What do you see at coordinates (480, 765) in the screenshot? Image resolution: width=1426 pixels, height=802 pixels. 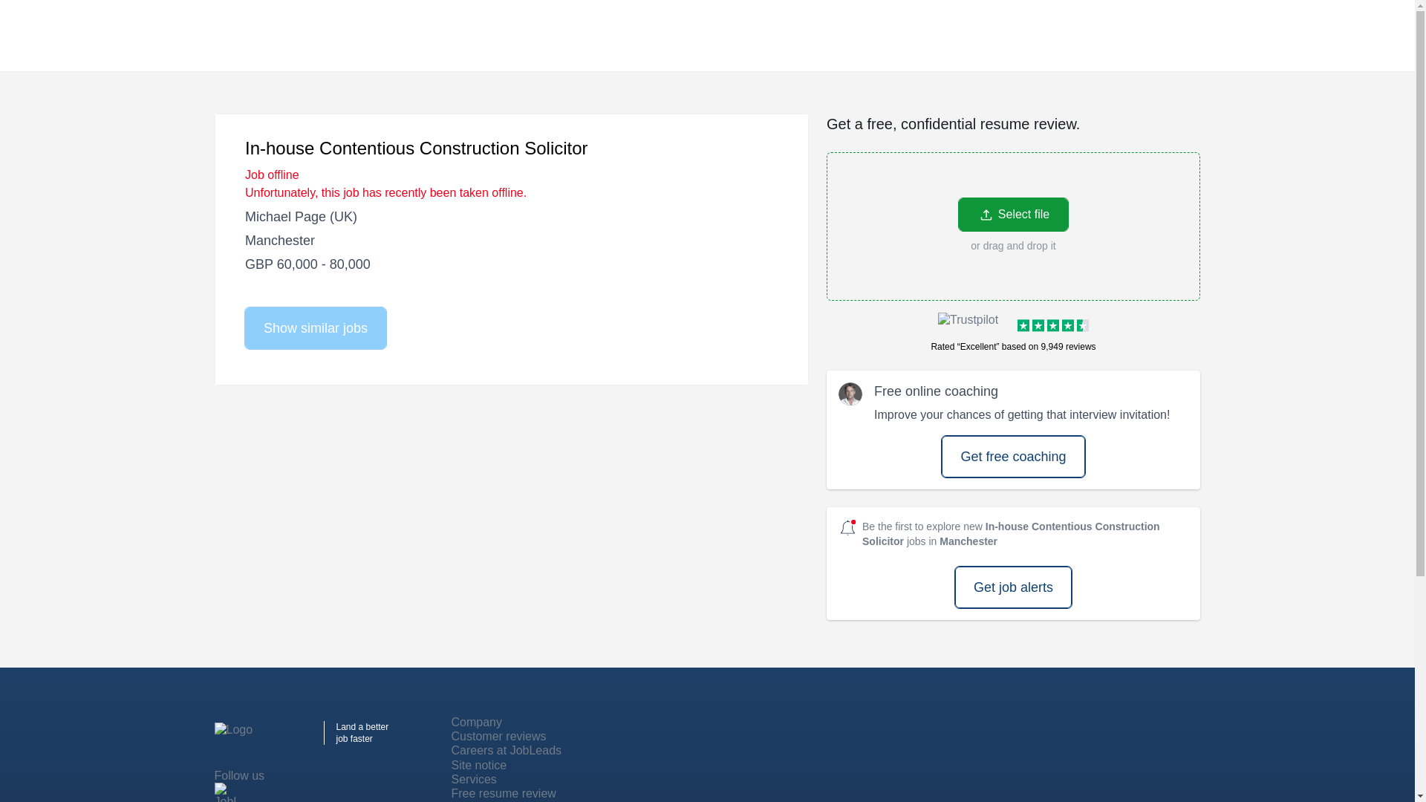 I see `Site notice` at bounding box center [480, 765].